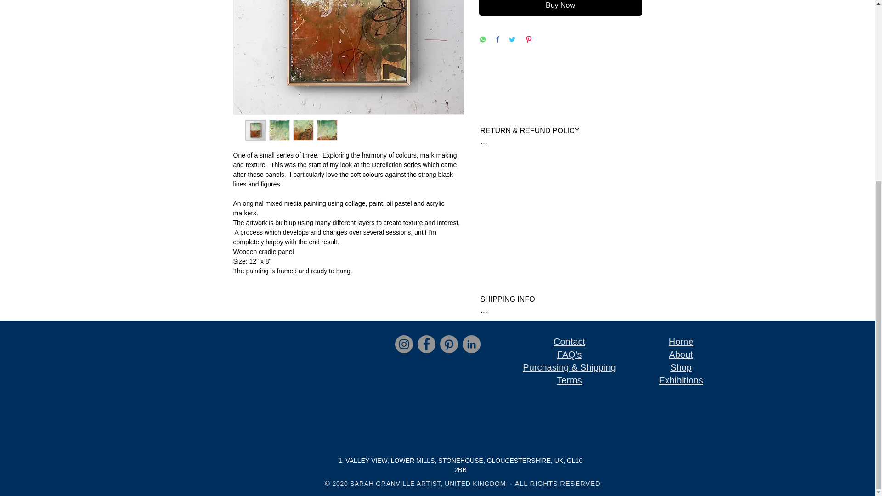  Describe the element at coordinates (680, 355) in the screenshot. I see `About` at that location.